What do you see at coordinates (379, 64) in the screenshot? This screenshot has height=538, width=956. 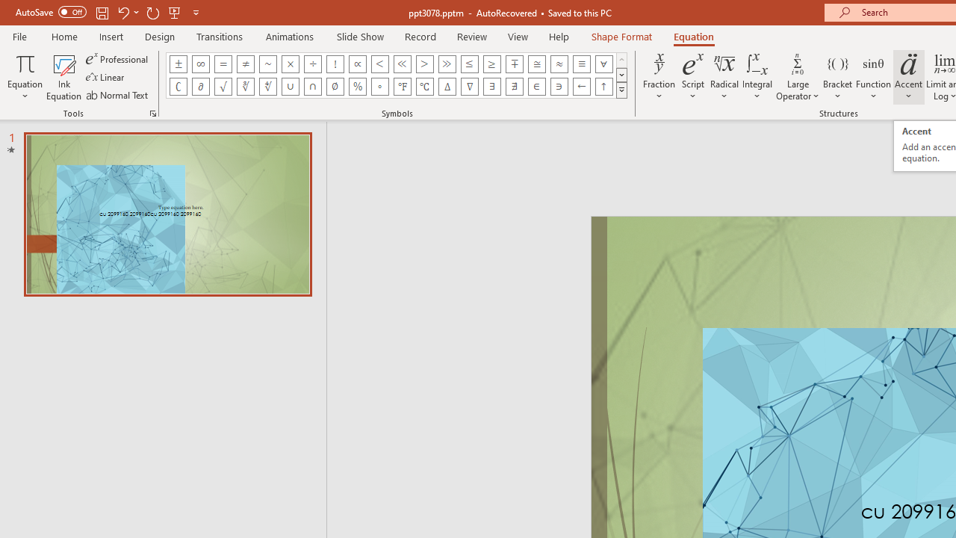 I see `Equation Symbol Less Than` at bounding box center [379, 64].